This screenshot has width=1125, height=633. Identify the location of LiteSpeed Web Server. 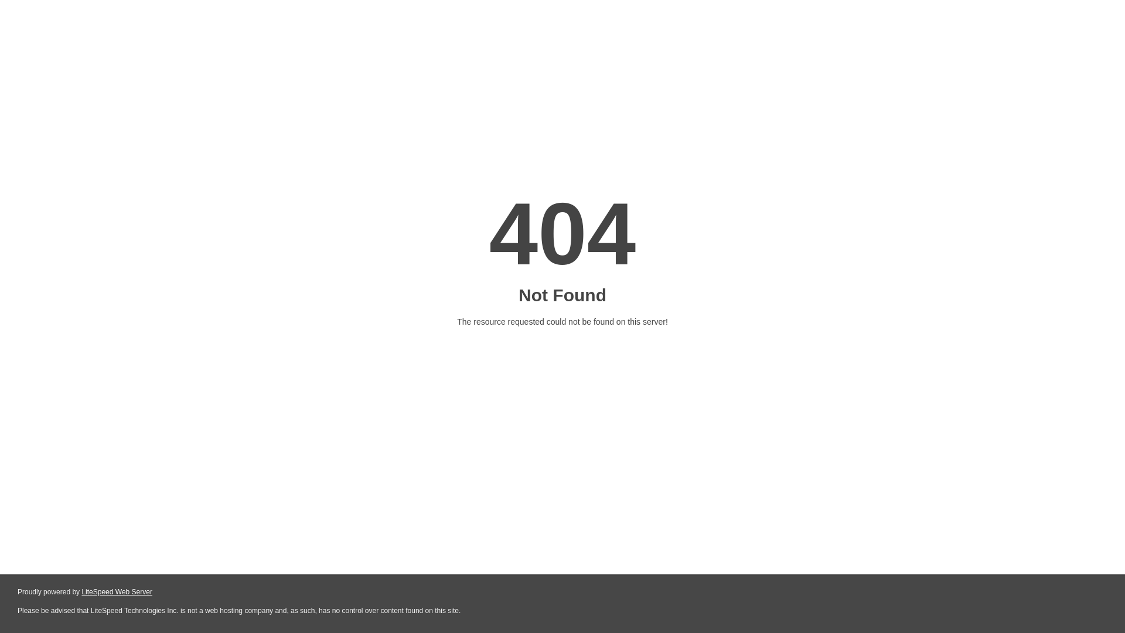
(117, 592).